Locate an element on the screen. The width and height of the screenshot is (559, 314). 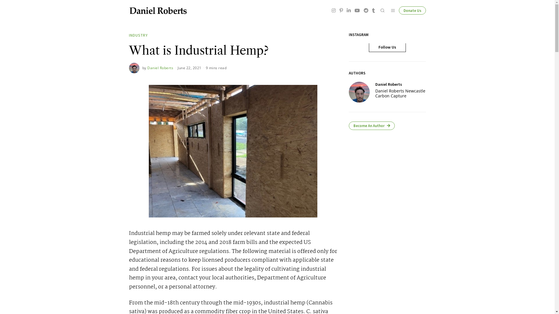
Donate Us is located at coordinates (412, 10).